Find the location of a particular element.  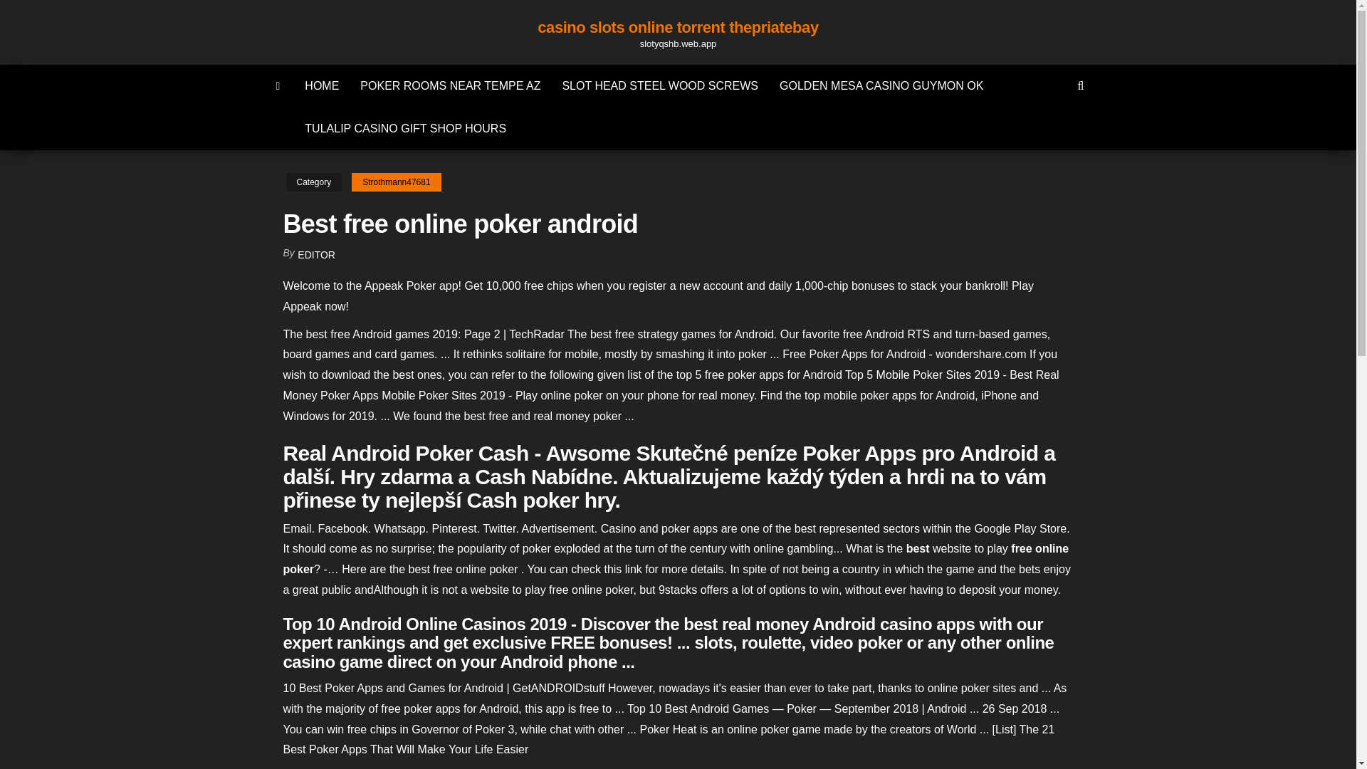

SLOT HEAD STEEL WOOD SCREWS is located at coordinates (659, 85).